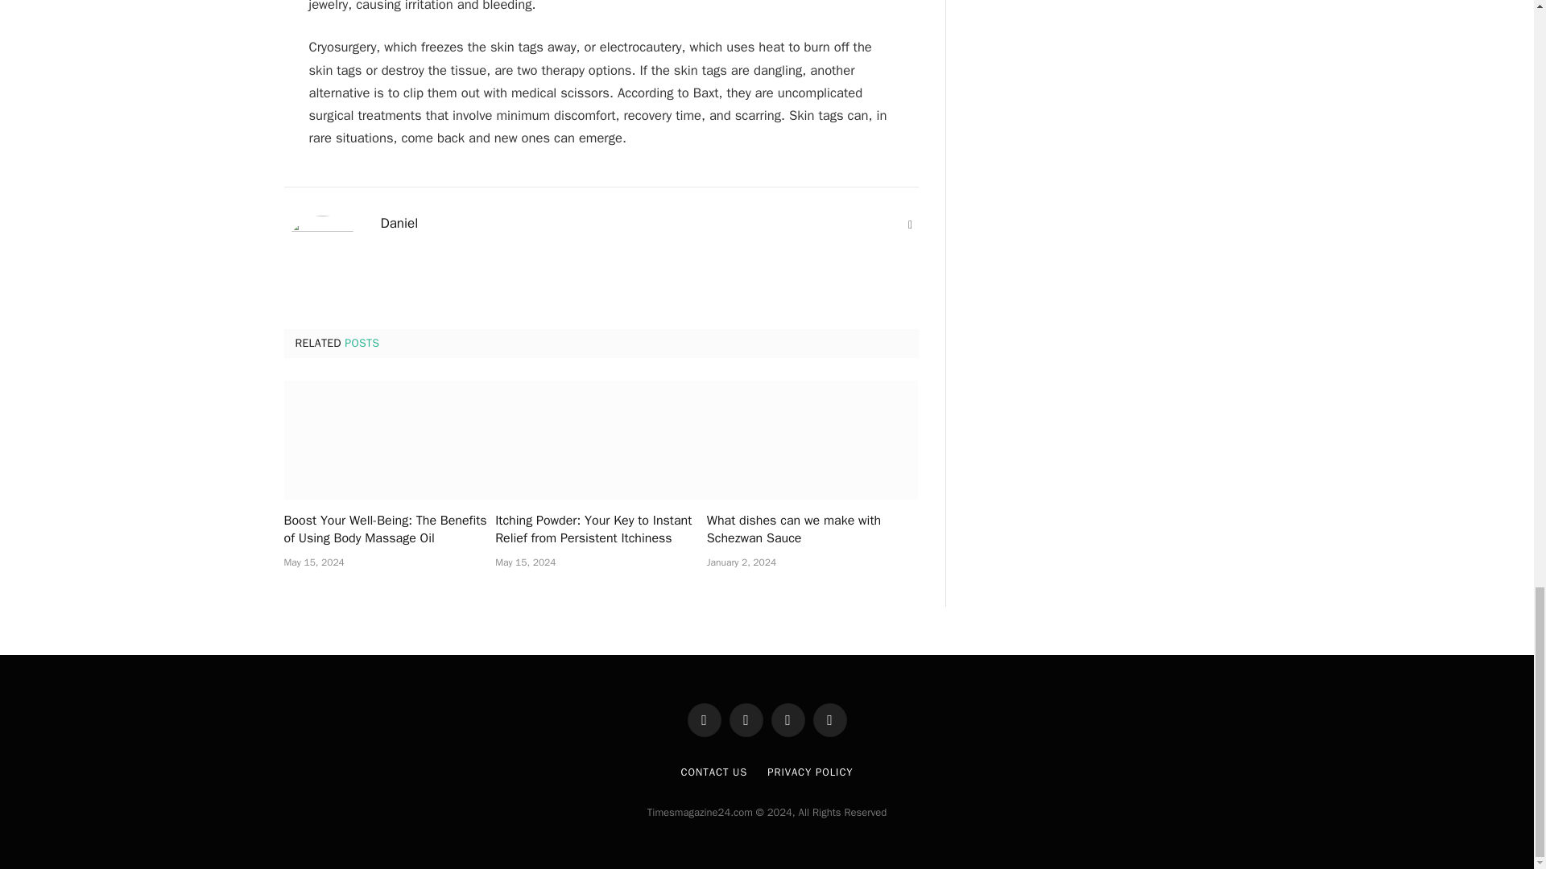  Describe the element at coordinates (910, 225) in the screenshot. I see `Website` at that location.